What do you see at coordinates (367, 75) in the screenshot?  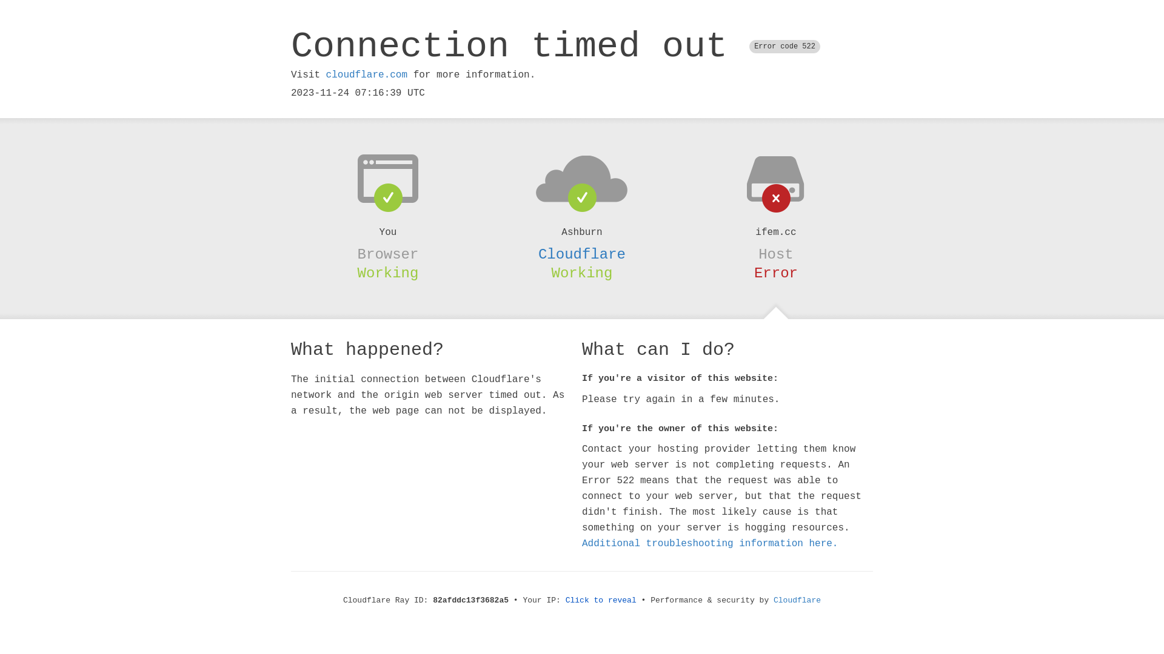 I see `cloudflare.com` at bounding box center [367, 75].